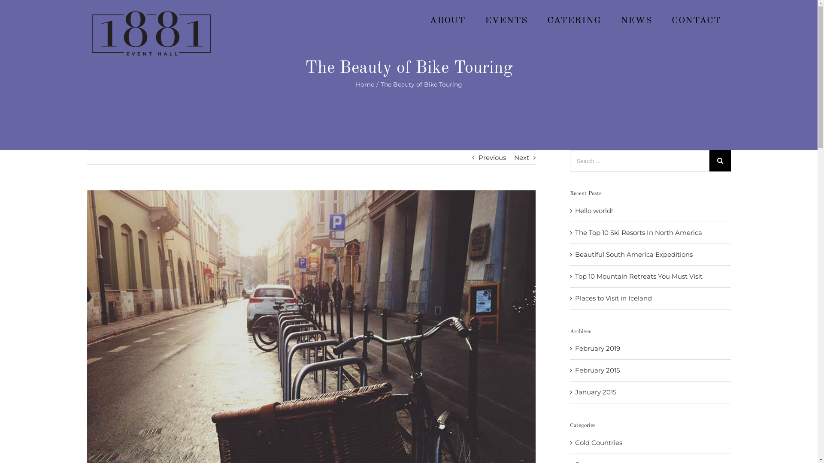  I want to click on CATERING, so click(574, 21).